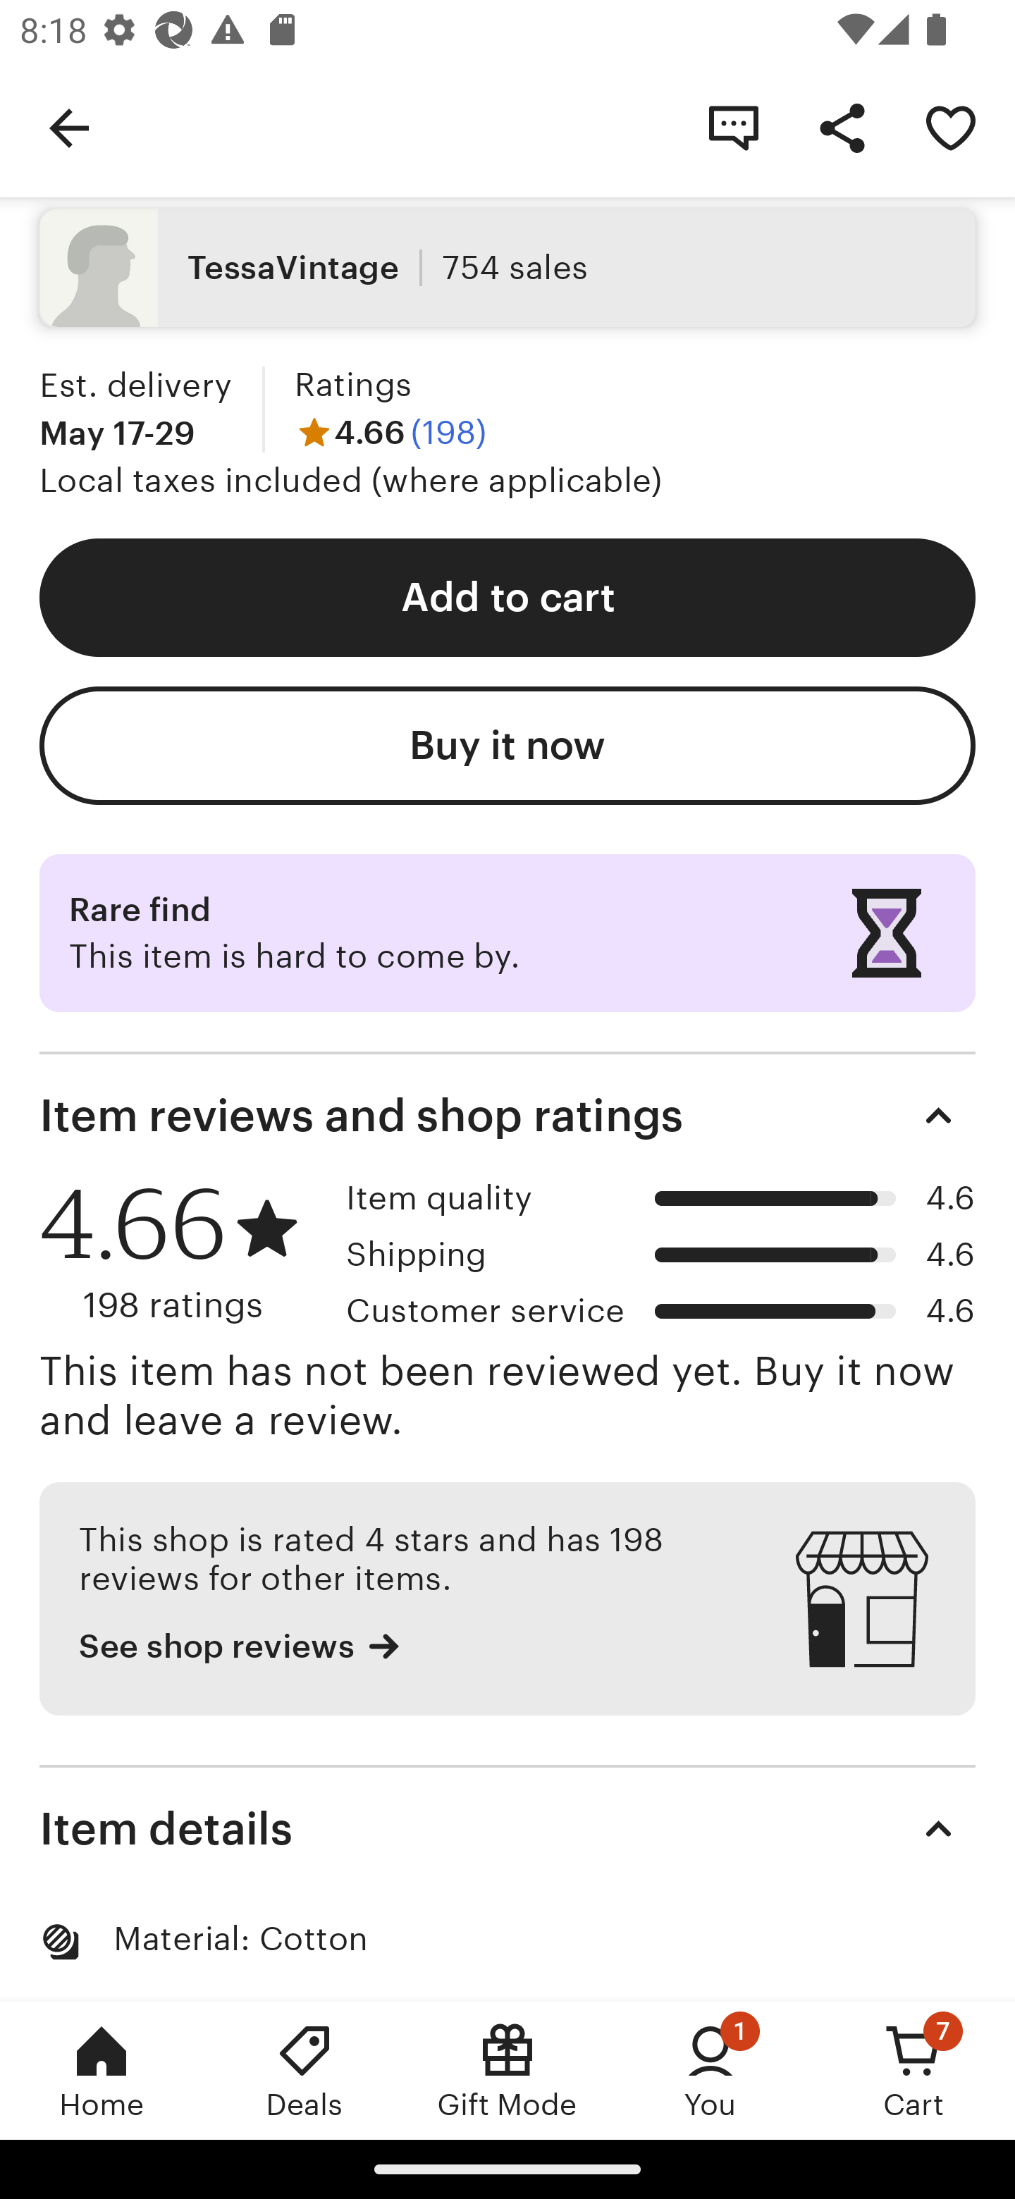  Describe the element at coordinates (508, 745) in the screenshot. I see `Buy it now` at that location.